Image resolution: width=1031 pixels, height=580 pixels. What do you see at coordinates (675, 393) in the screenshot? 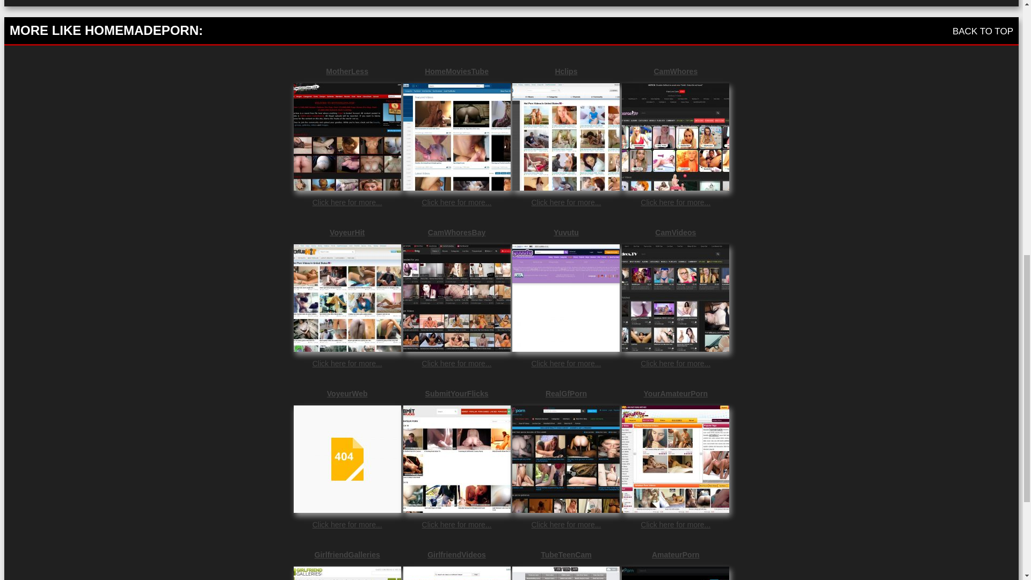
I see `YourAmateurPorn` at bounding box center [675, 393].